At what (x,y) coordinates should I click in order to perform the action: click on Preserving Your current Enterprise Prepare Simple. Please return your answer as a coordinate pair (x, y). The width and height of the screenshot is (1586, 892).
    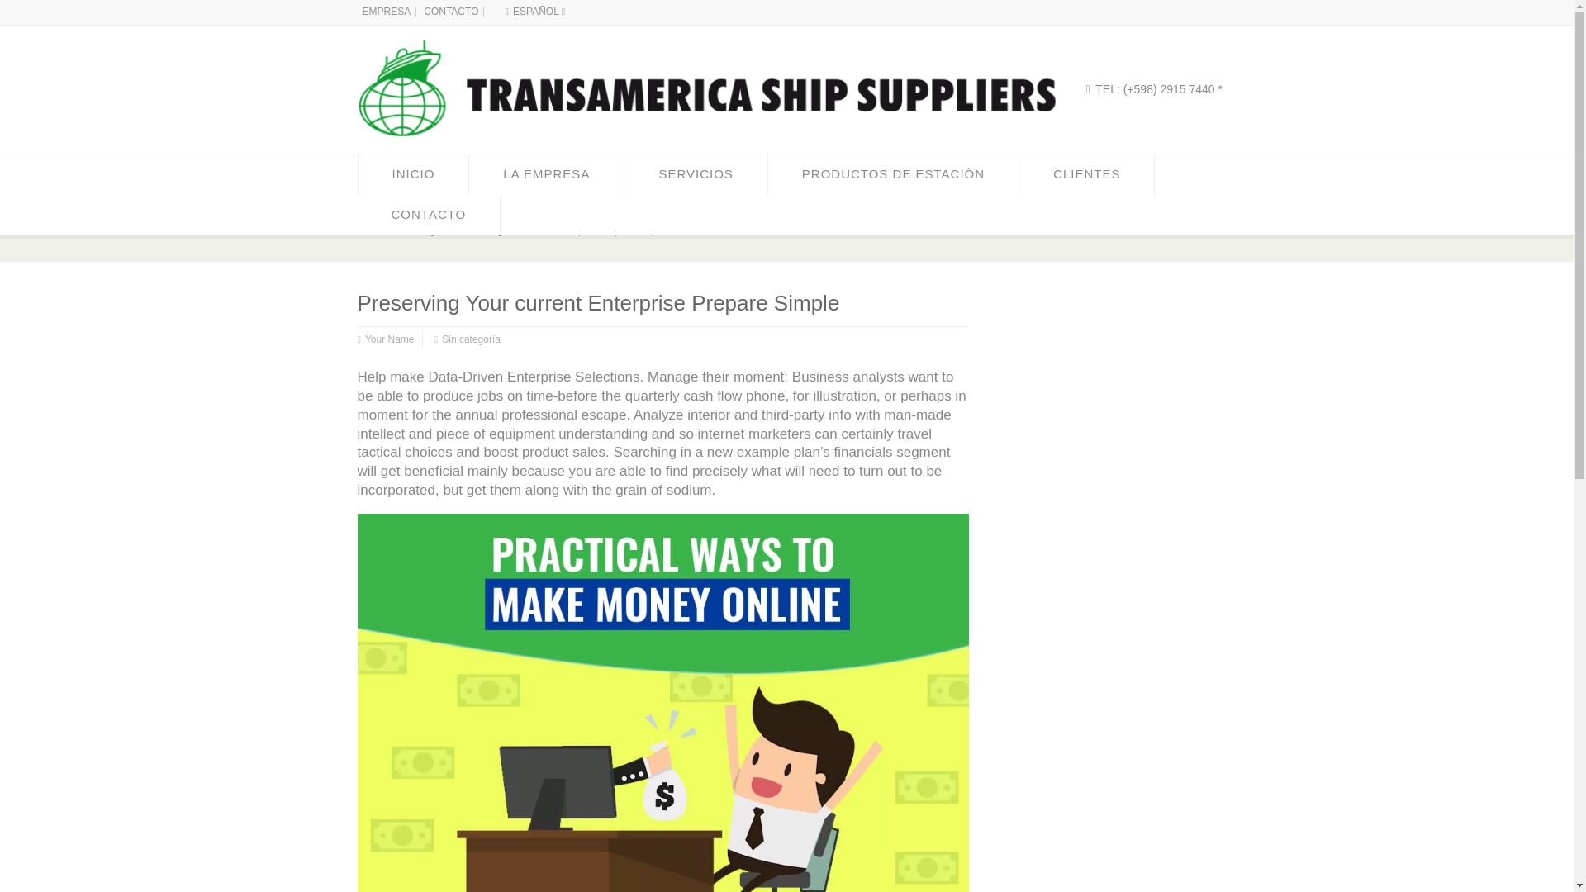
    Looking at the image, I should click on (561, 231).